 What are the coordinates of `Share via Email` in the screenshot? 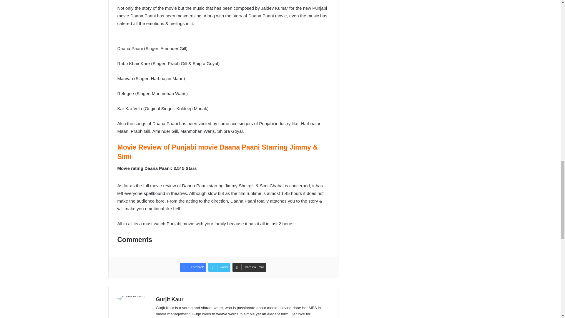 It's located at (249, 267).